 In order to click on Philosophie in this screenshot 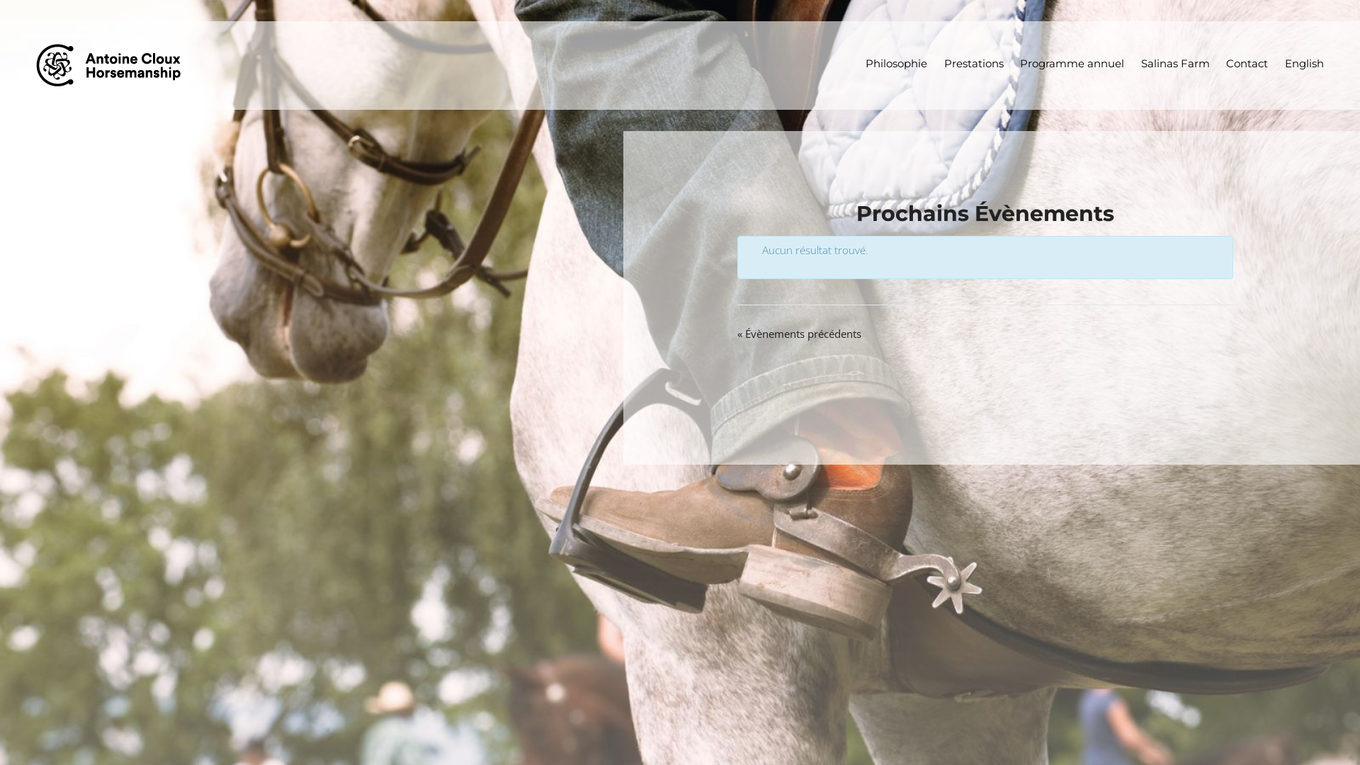, I will do `click(897, 64)`.